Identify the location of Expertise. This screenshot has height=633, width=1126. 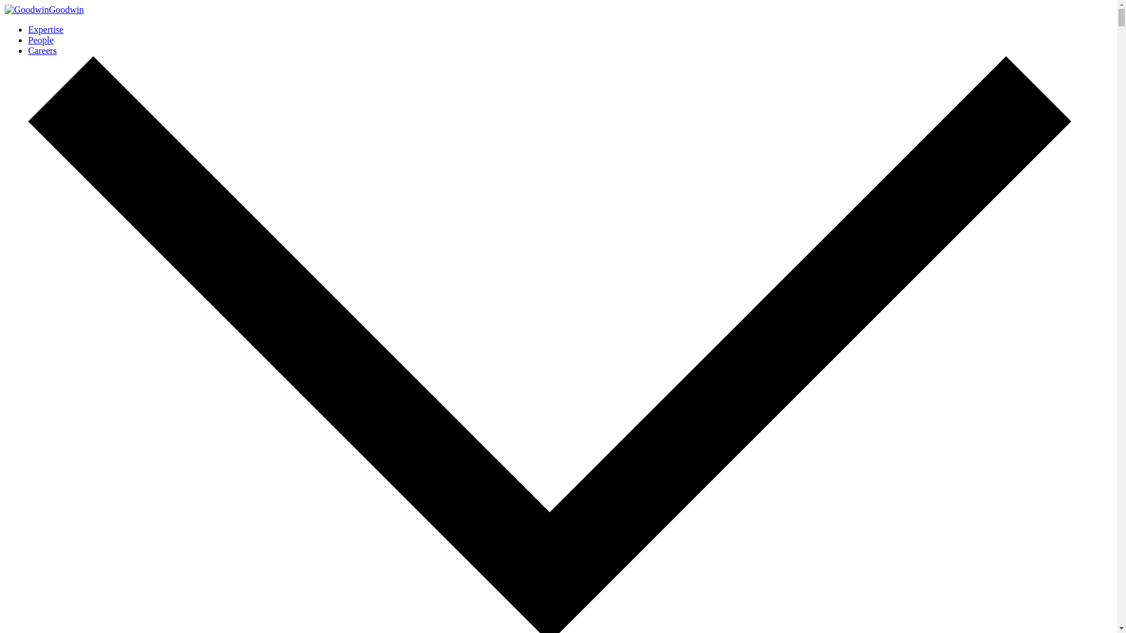
(46, 29).